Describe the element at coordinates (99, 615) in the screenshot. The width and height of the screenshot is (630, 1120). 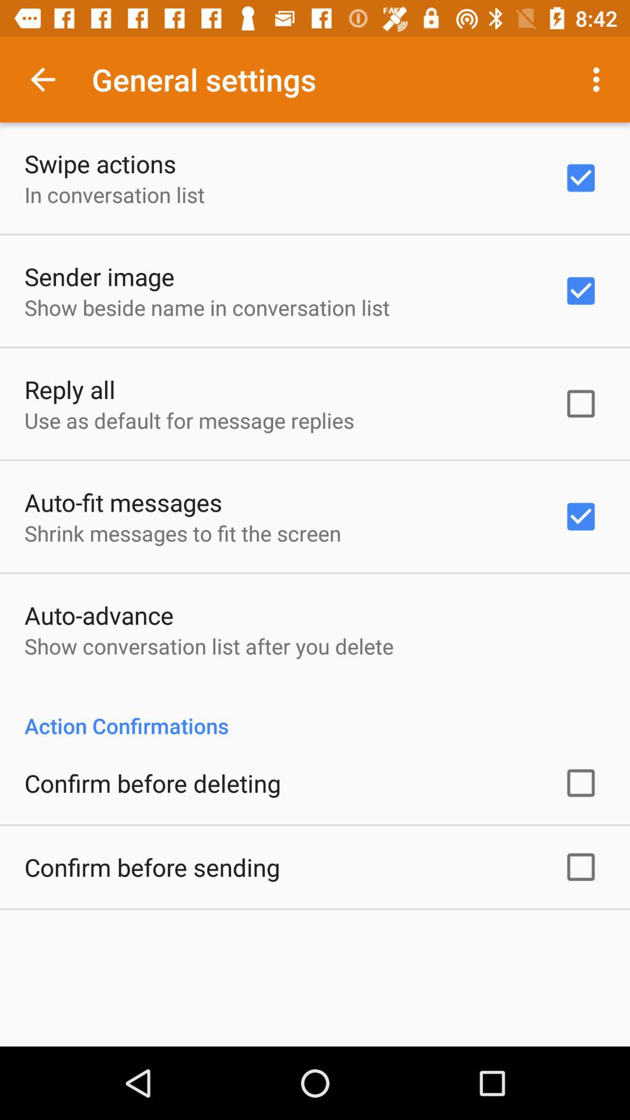
I see `choose app above the show conversation list item` at that location.